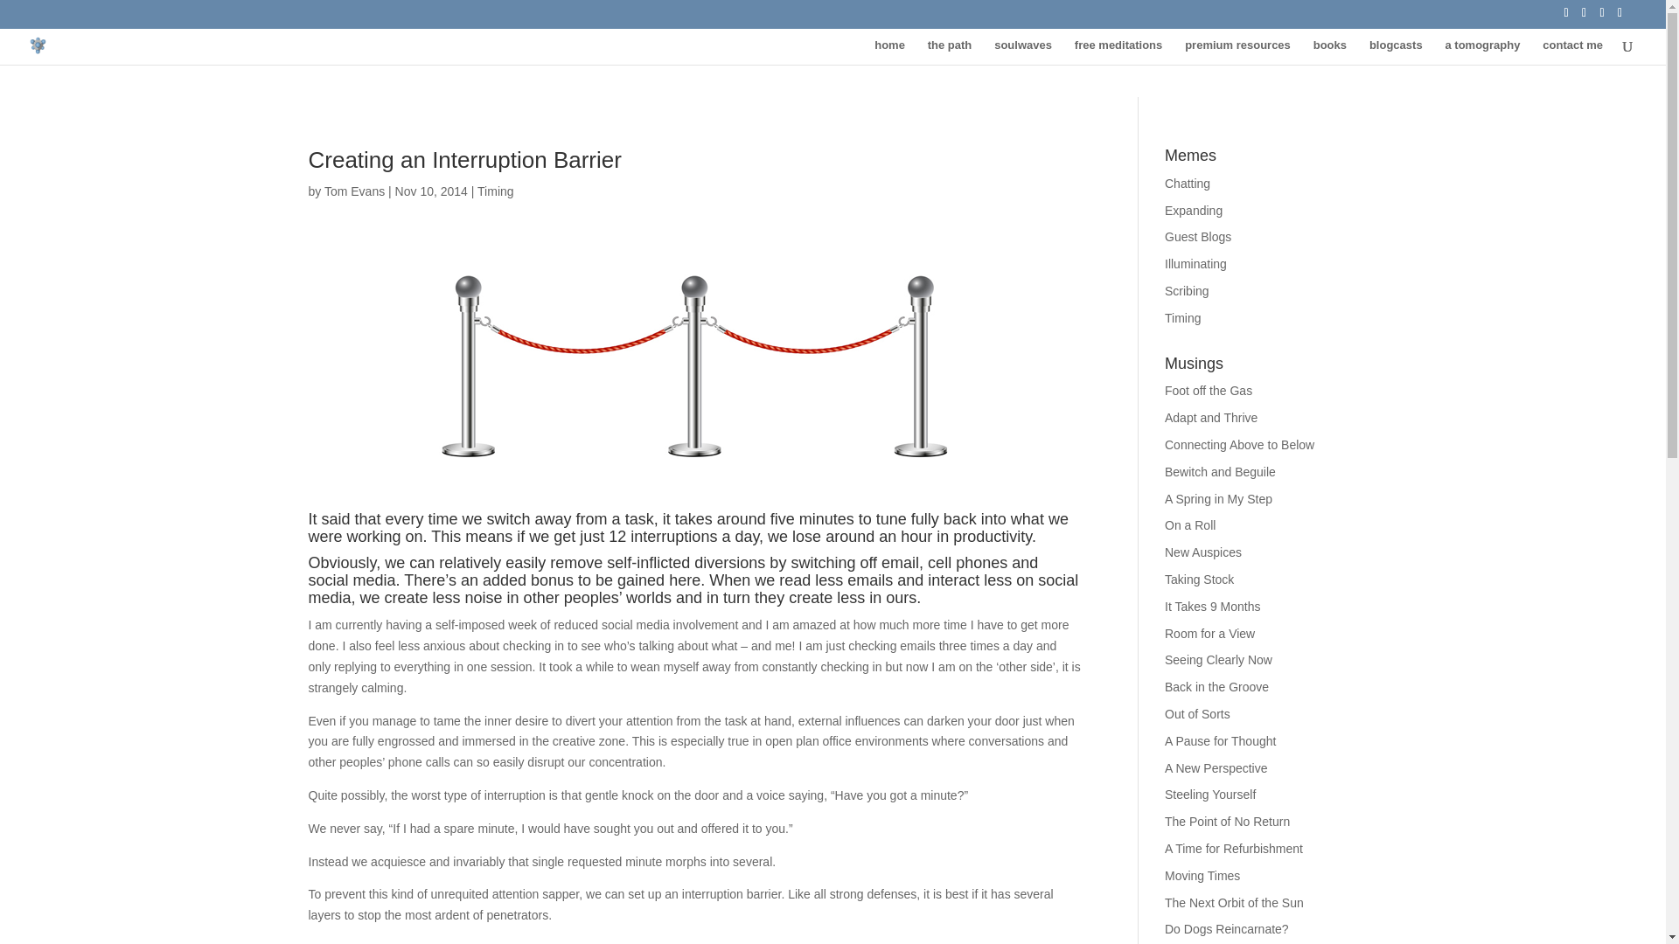 The height and width of the screenshot is (944, 1679). What do you see at coordinates (1188, 184) in the screenshot?
I see `Chatting` at bounding box center [1188, 184].